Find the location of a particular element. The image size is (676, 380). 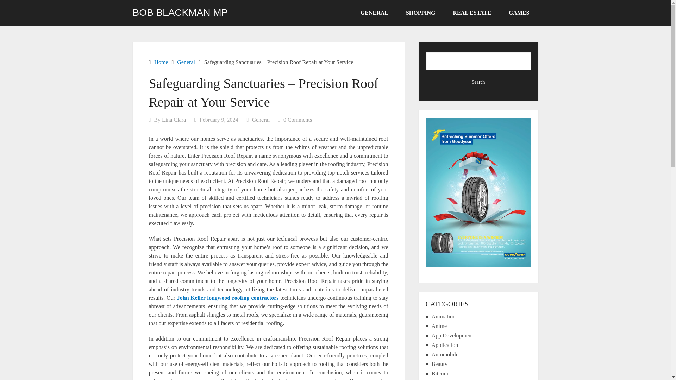

Lina Clara is located at coordinates (174, 120).